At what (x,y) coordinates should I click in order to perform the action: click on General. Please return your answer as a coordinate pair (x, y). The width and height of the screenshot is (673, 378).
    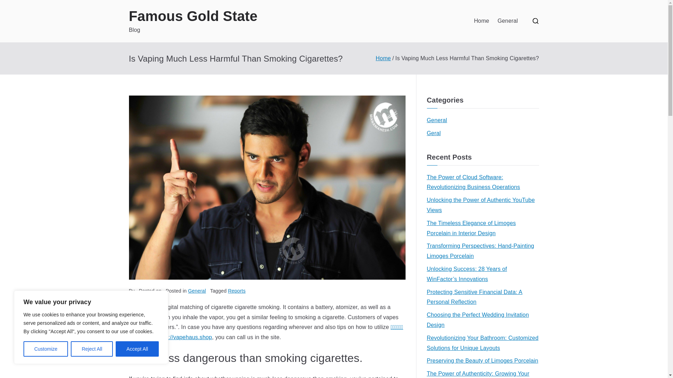
    Looking at the image, I should click on (197, 290).